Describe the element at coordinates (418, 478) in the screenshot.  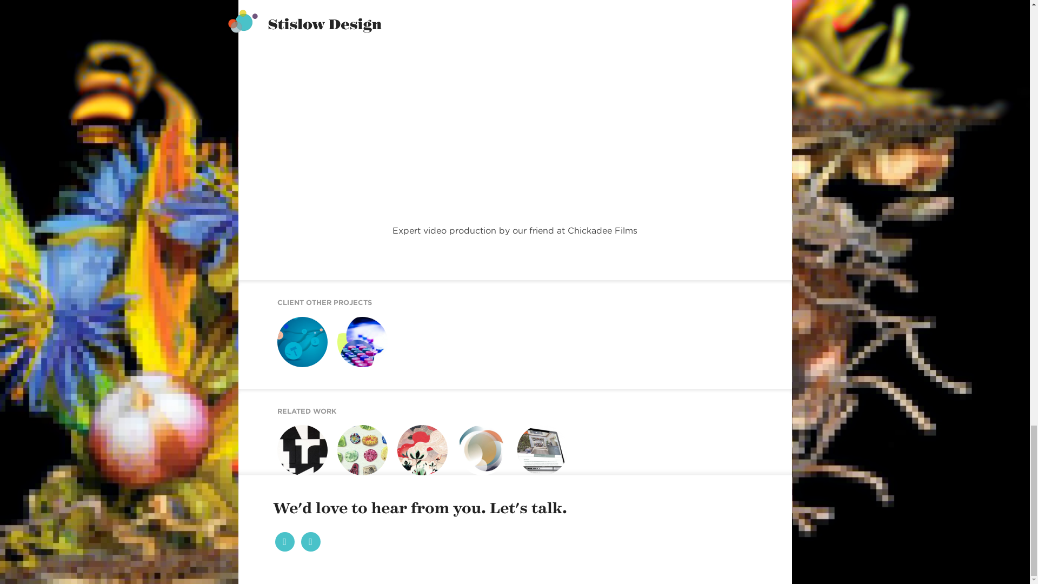
I see `E-NEWSLETTERS` at that location.